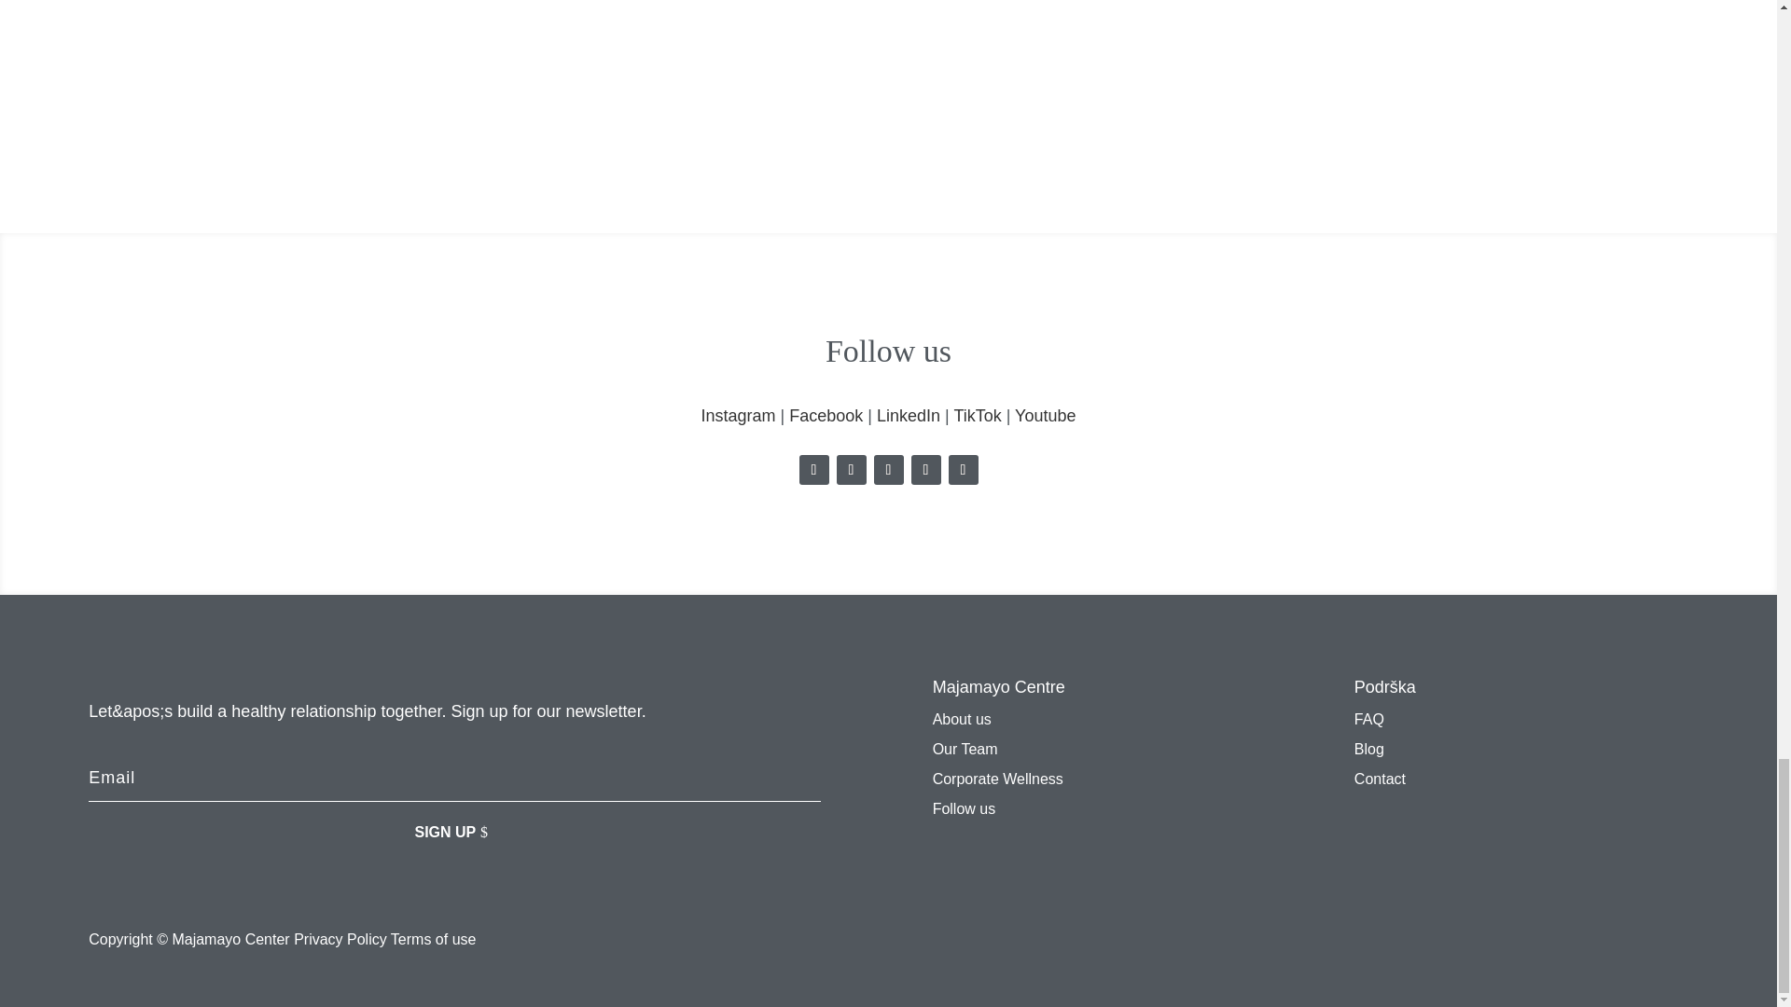 The image size is (1791, 1007). What do you see at coordinates (977, 416) in the screenshot?
I see `TikTok` at bounding box center [977, 416].